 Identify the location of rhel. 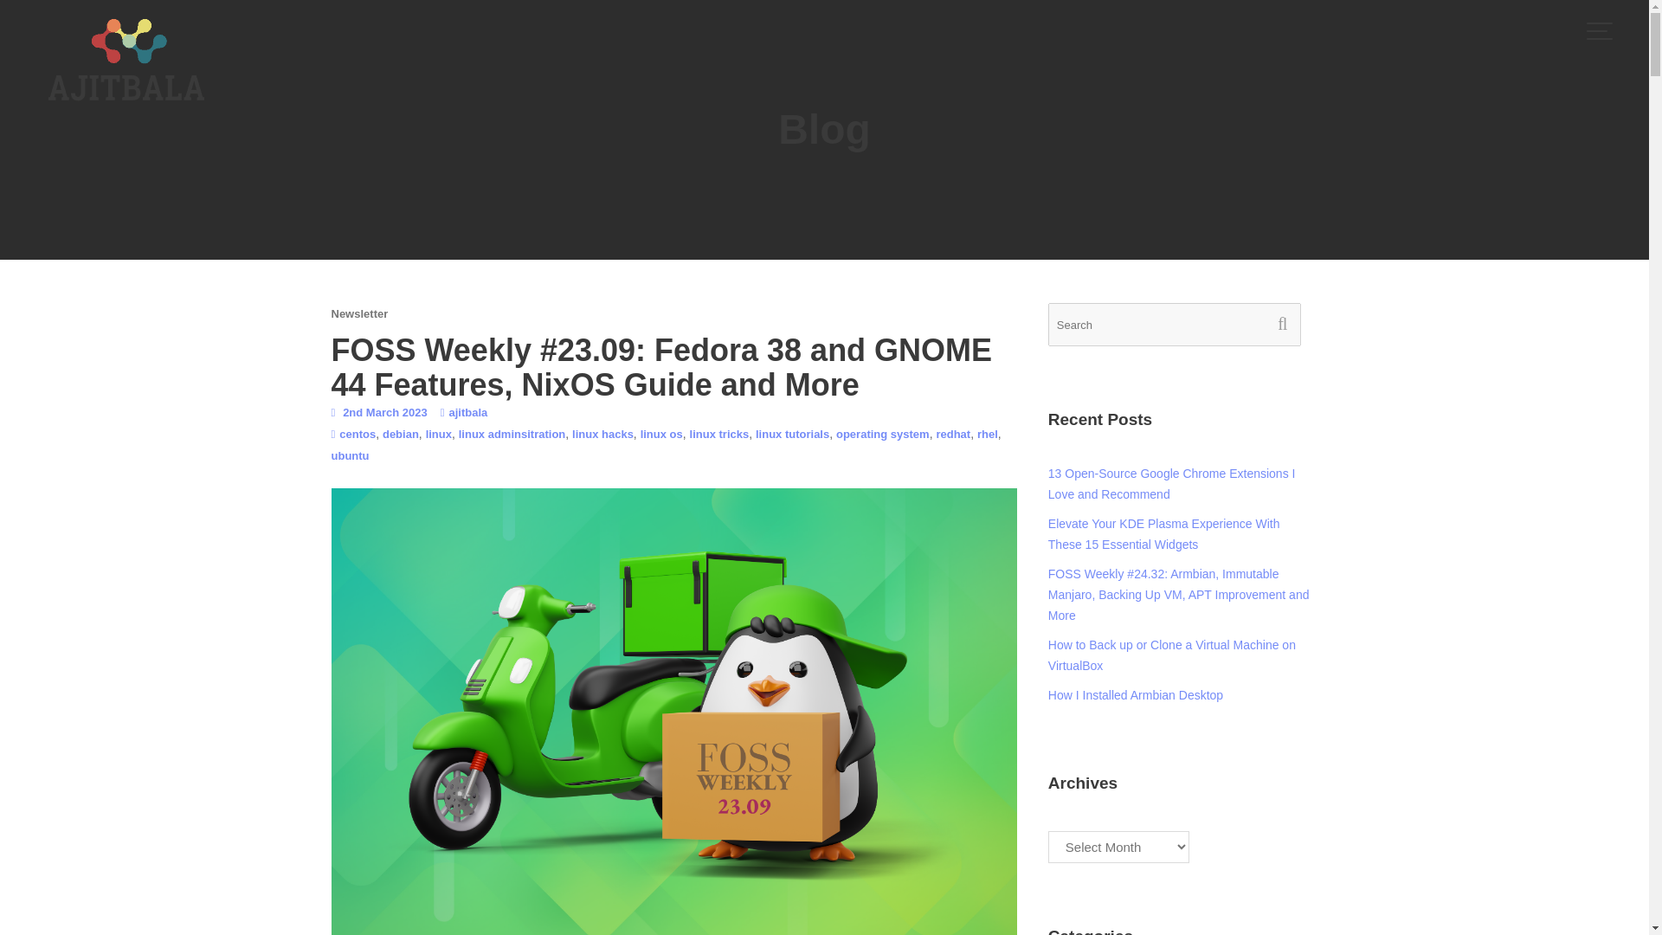
(987, 433).